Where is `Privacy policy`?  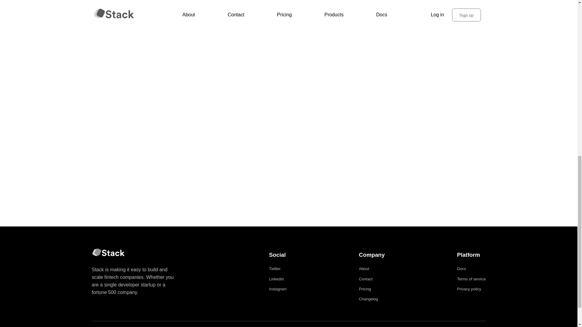
Privacy policy is located at coordinates (469, 289).